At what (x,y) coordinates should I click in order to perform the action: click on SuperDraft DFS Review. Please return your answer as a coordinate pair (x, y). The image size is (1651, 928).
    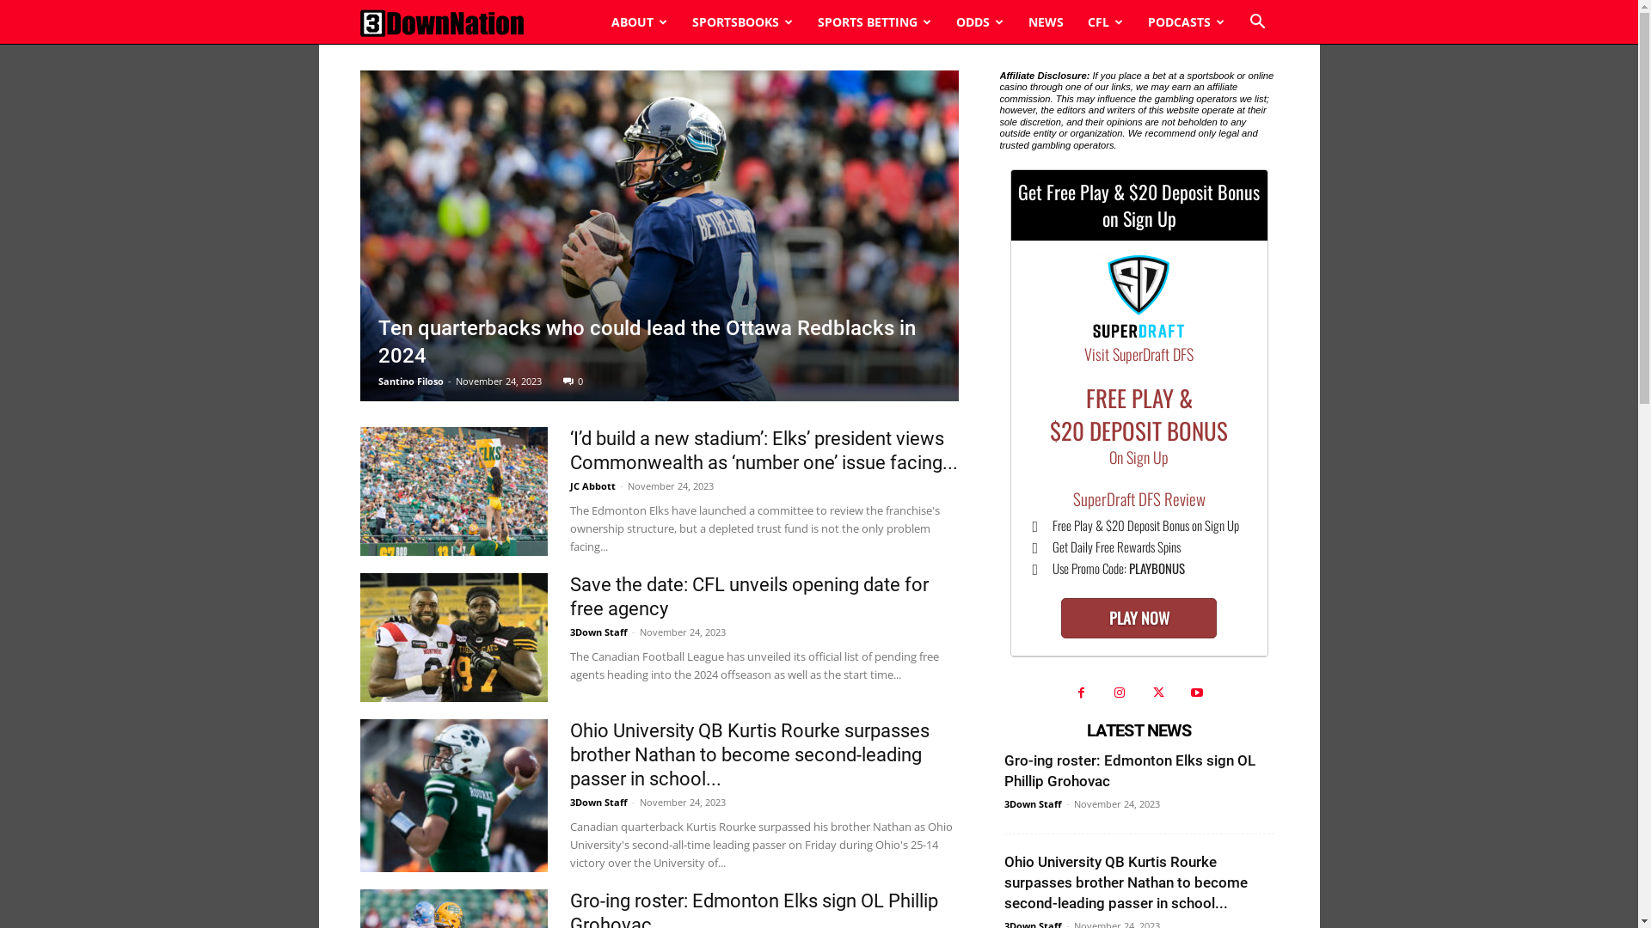
    Looking at the image, I should click on (1139, 498).